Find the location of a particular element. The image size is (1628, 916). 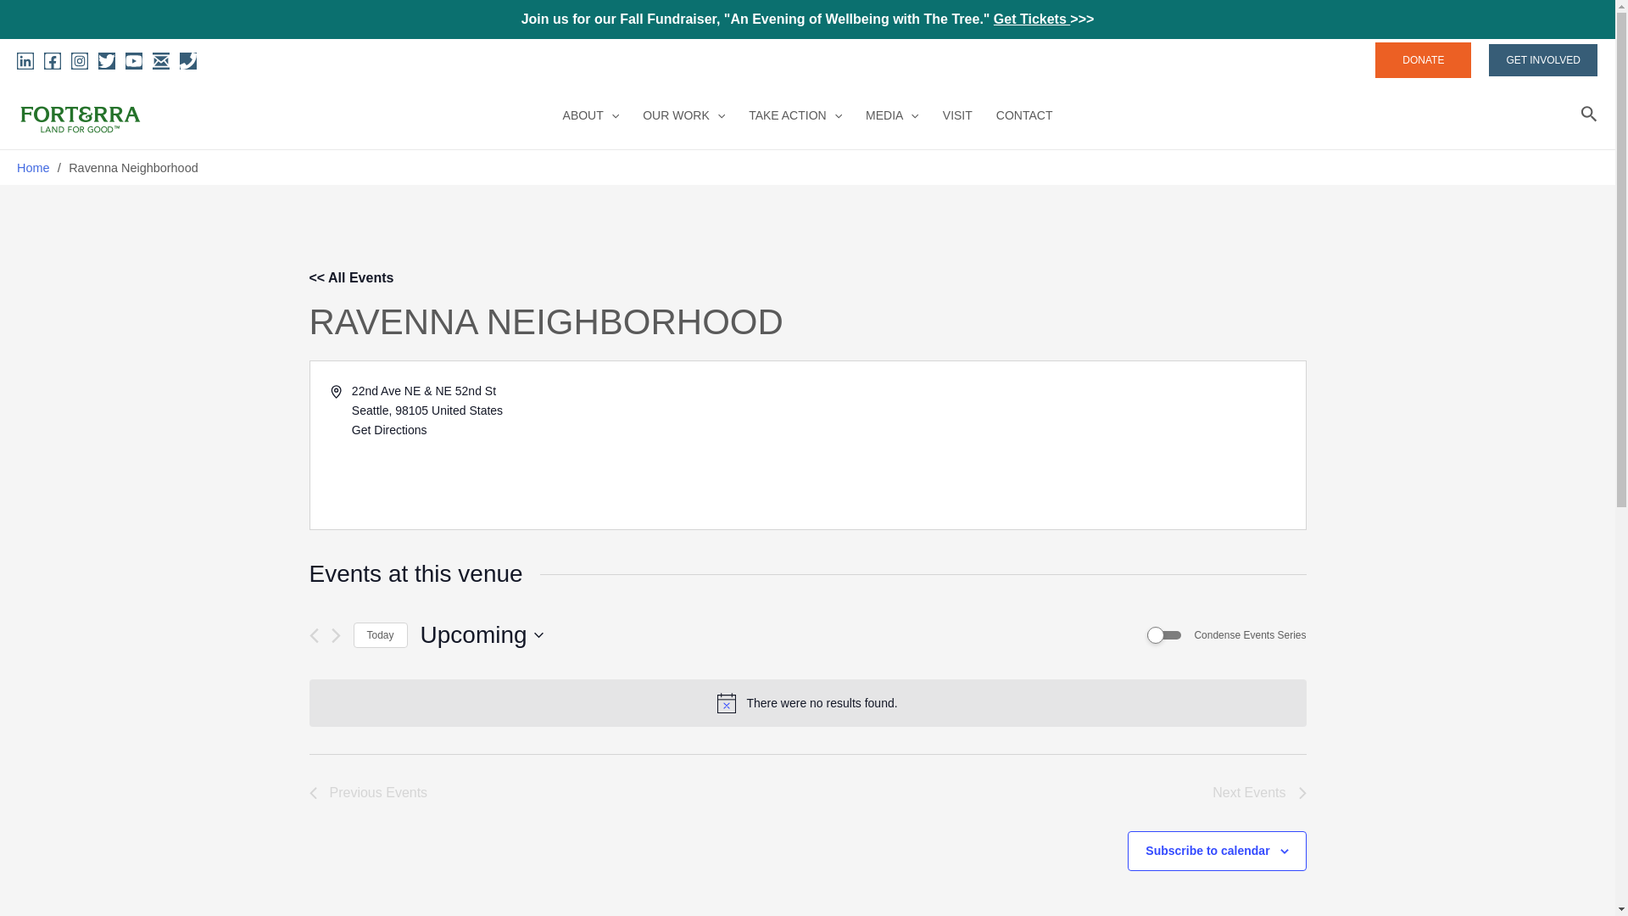

ABOUT is located at coordinates (591, 115).